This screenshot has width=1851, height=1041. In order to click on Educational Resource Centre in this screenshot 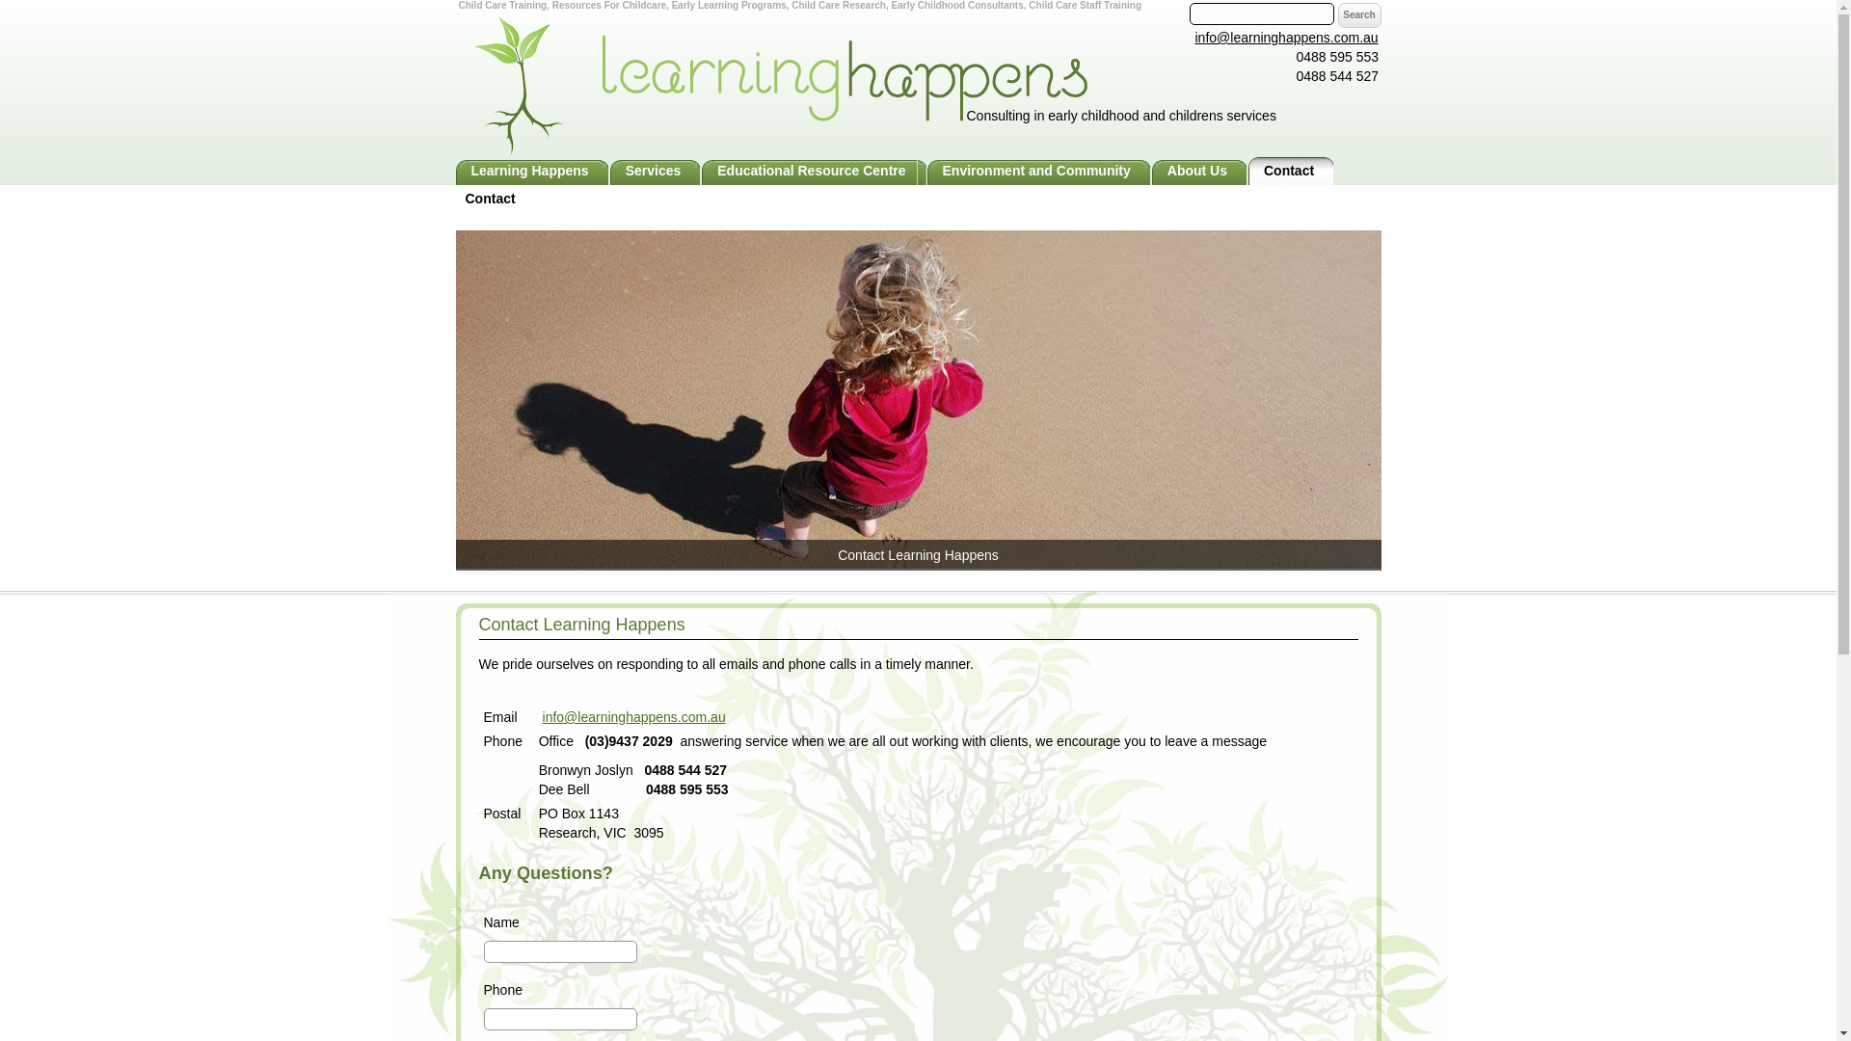, I will do `click(814, 172)`.